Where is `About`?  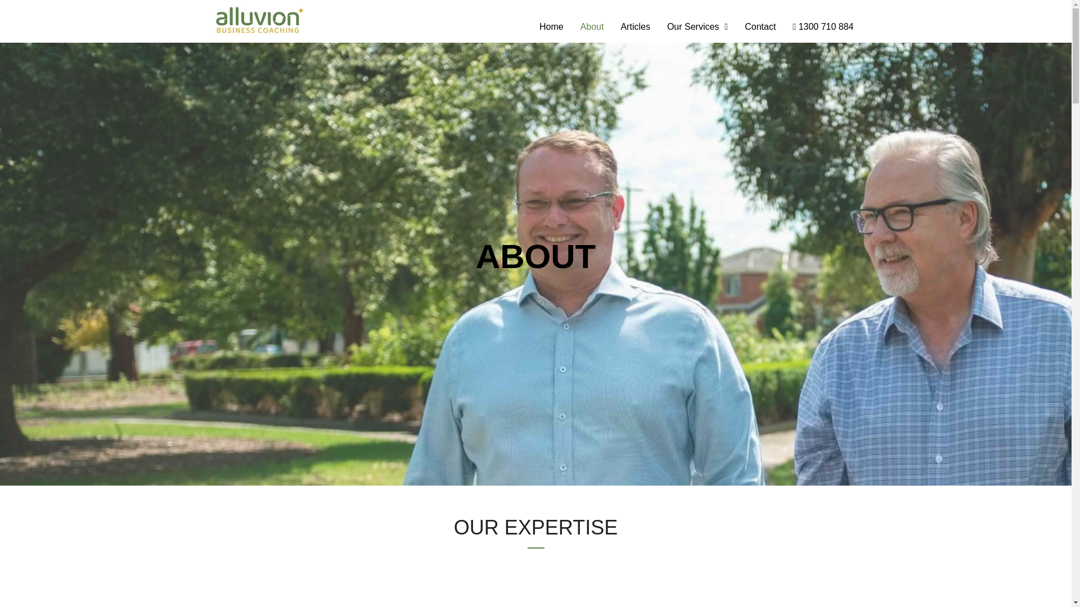 About is located at coordinates (592, 27).